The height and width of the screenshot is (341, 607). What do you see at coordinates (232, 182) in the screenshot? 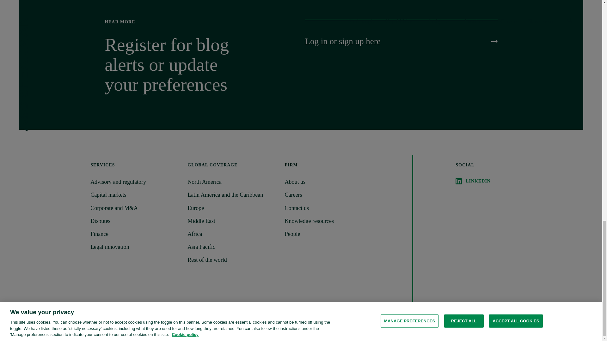
I see `North America` at bounding box center [232, 182].